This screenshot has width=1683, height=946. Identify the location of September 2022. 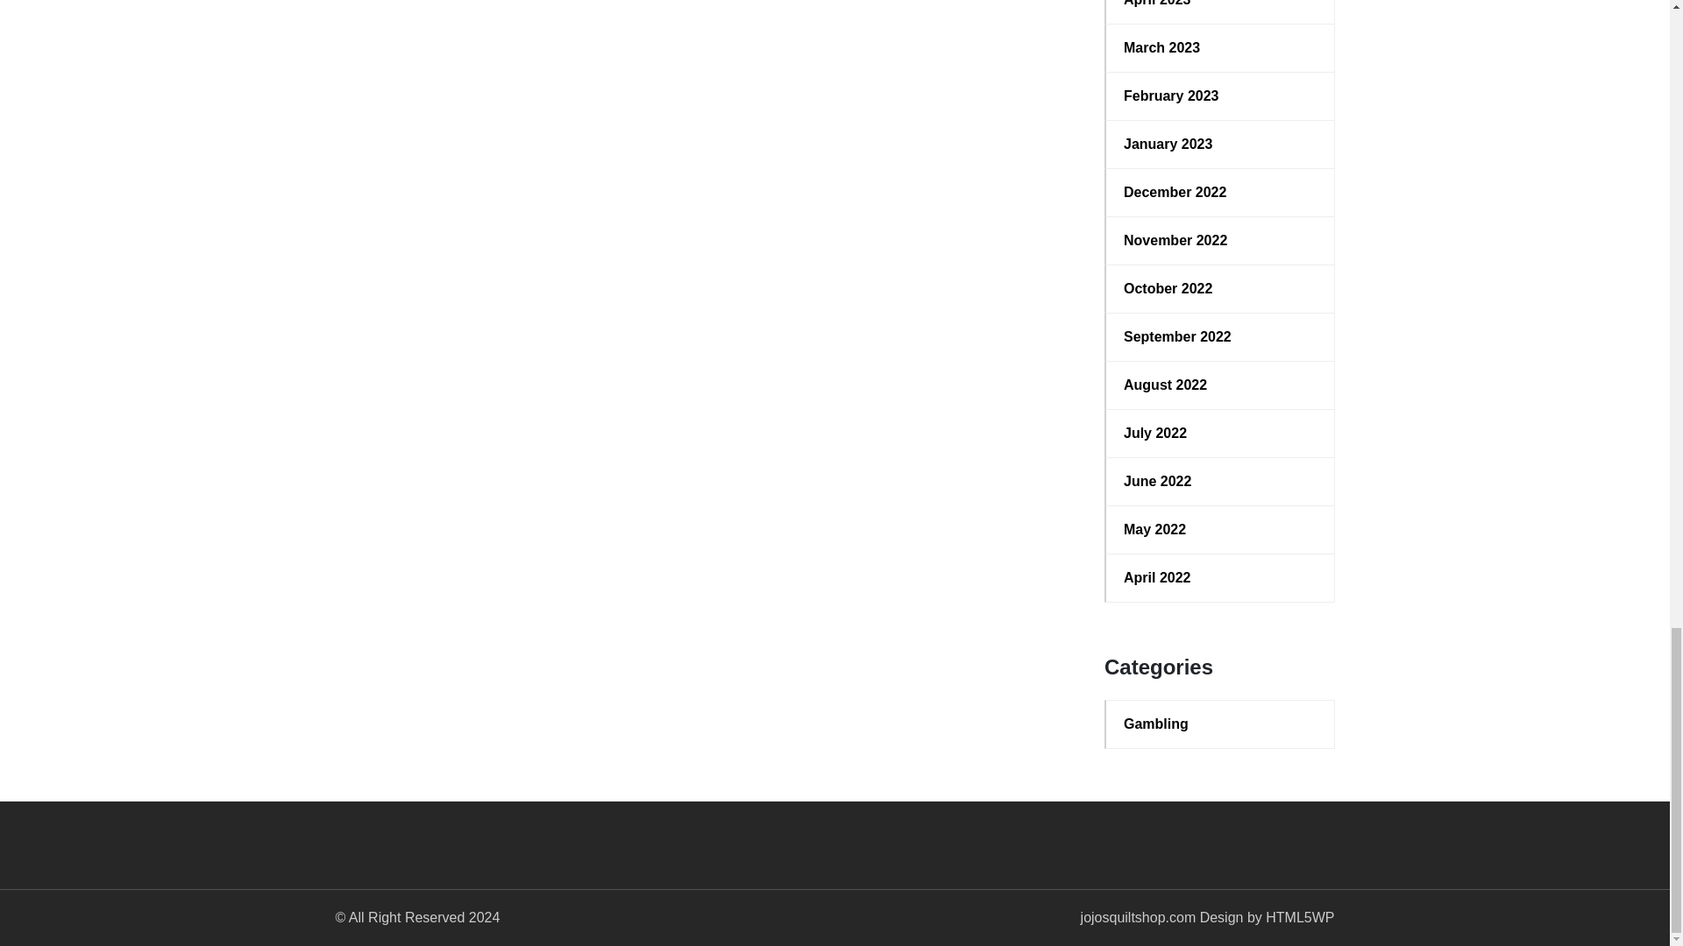
(1220, 336).